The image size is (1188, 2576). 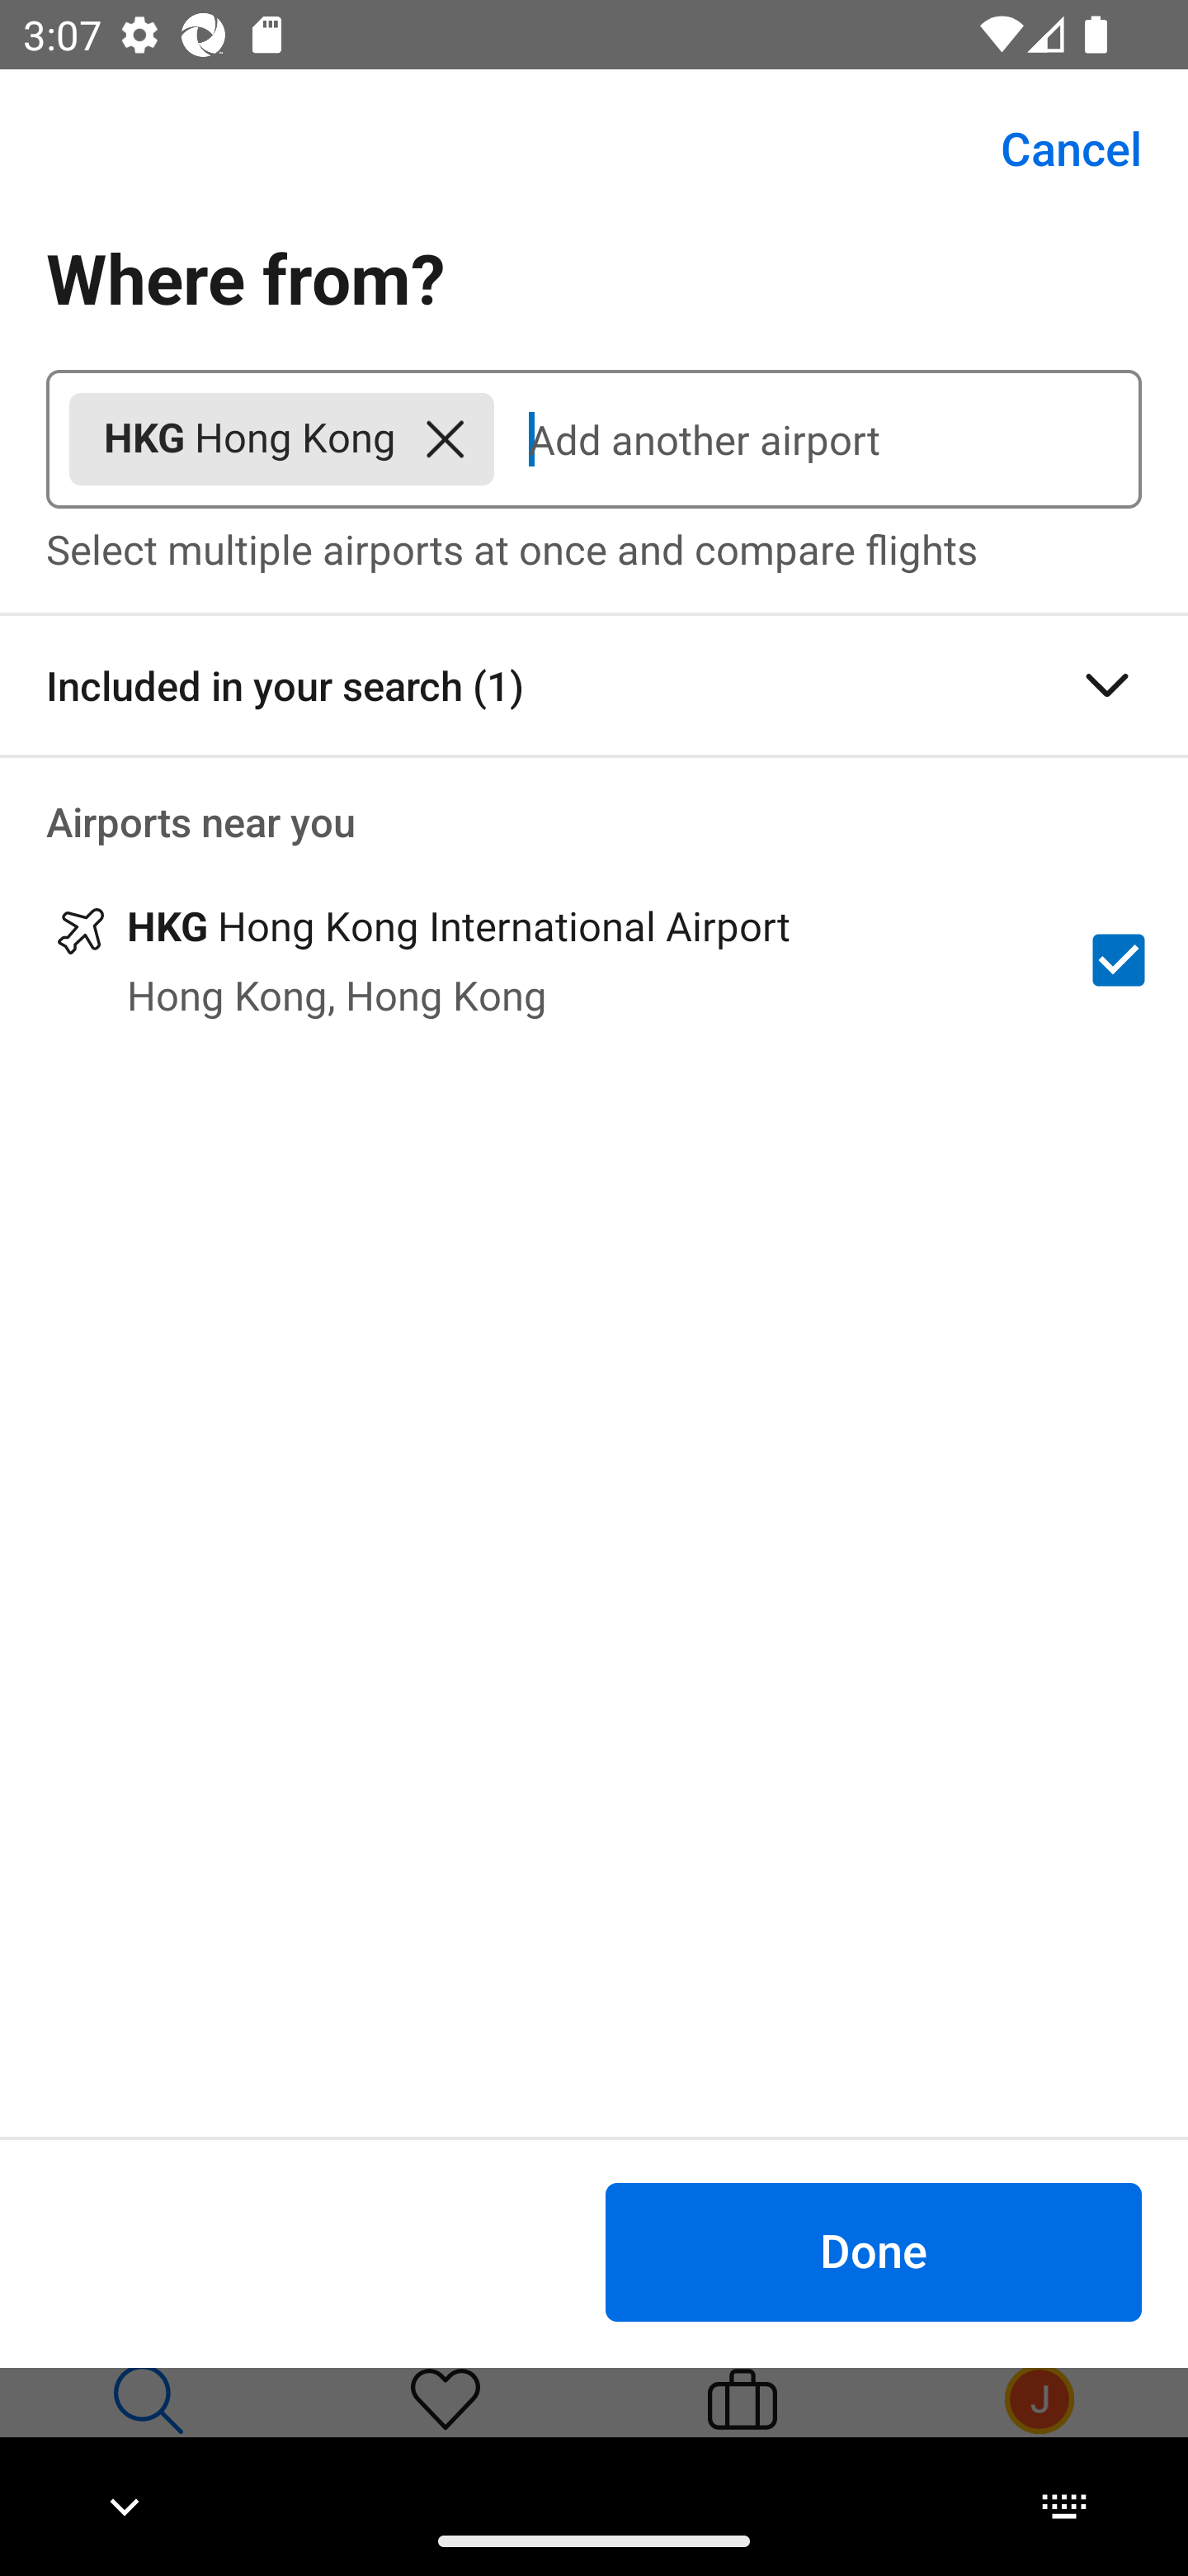 What do you see at coordinates (873, 2251) in the screenshot?
I see `Done` at bounding box center [873, 2251].